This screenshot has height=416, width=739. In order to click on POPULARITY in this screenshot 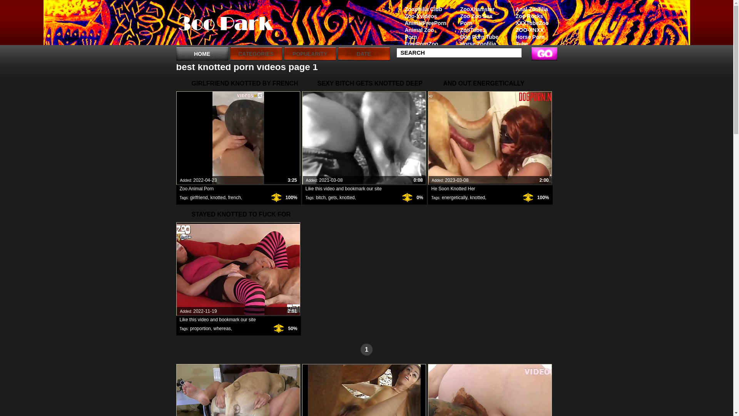, I will do `click(310, 54)`.